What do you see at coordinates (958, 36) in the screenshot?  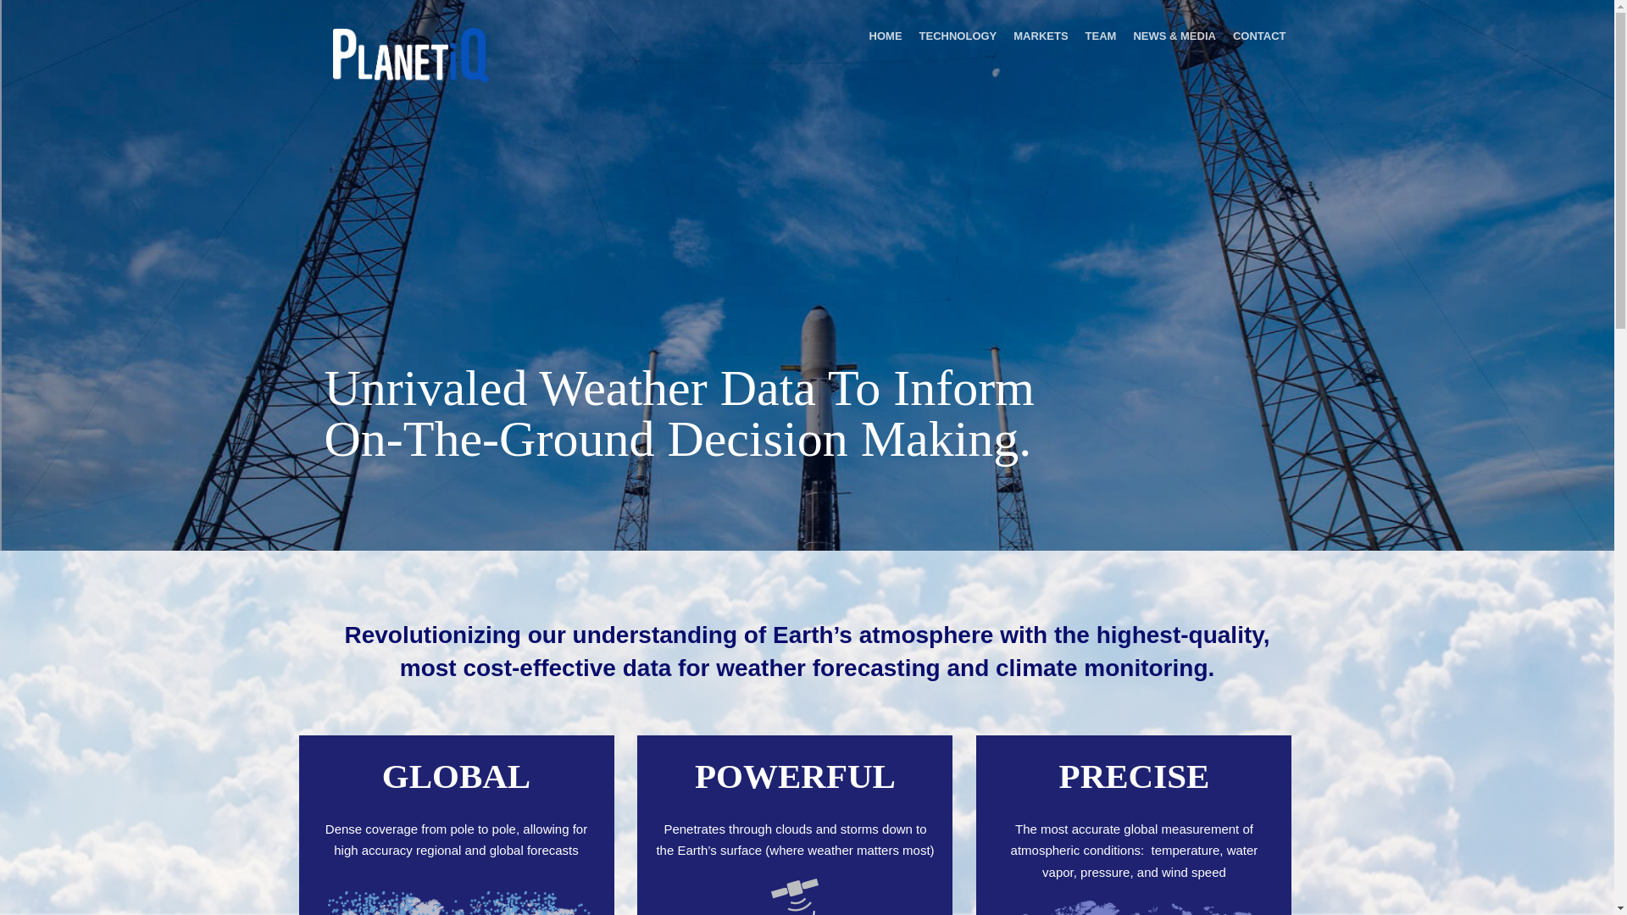 I see `TECHNOLOGY` at bounding box center [958, 36].